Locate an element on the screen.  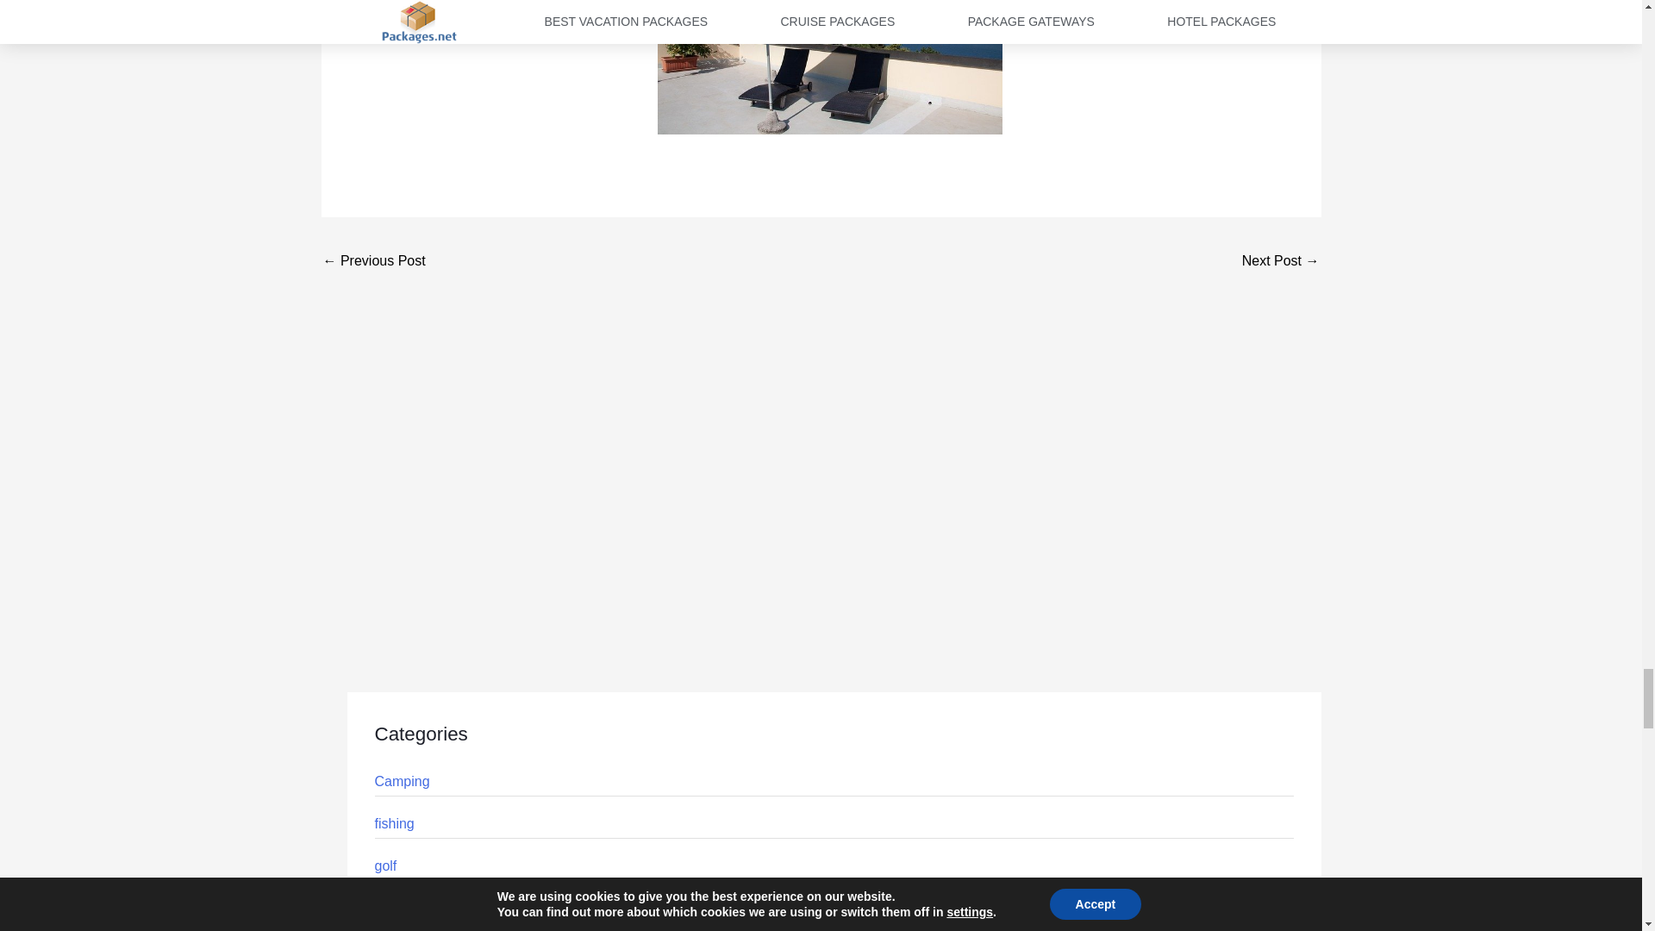
Camping Ideas That Will Boost Your Knowledge is located at coordinates (374, 262).